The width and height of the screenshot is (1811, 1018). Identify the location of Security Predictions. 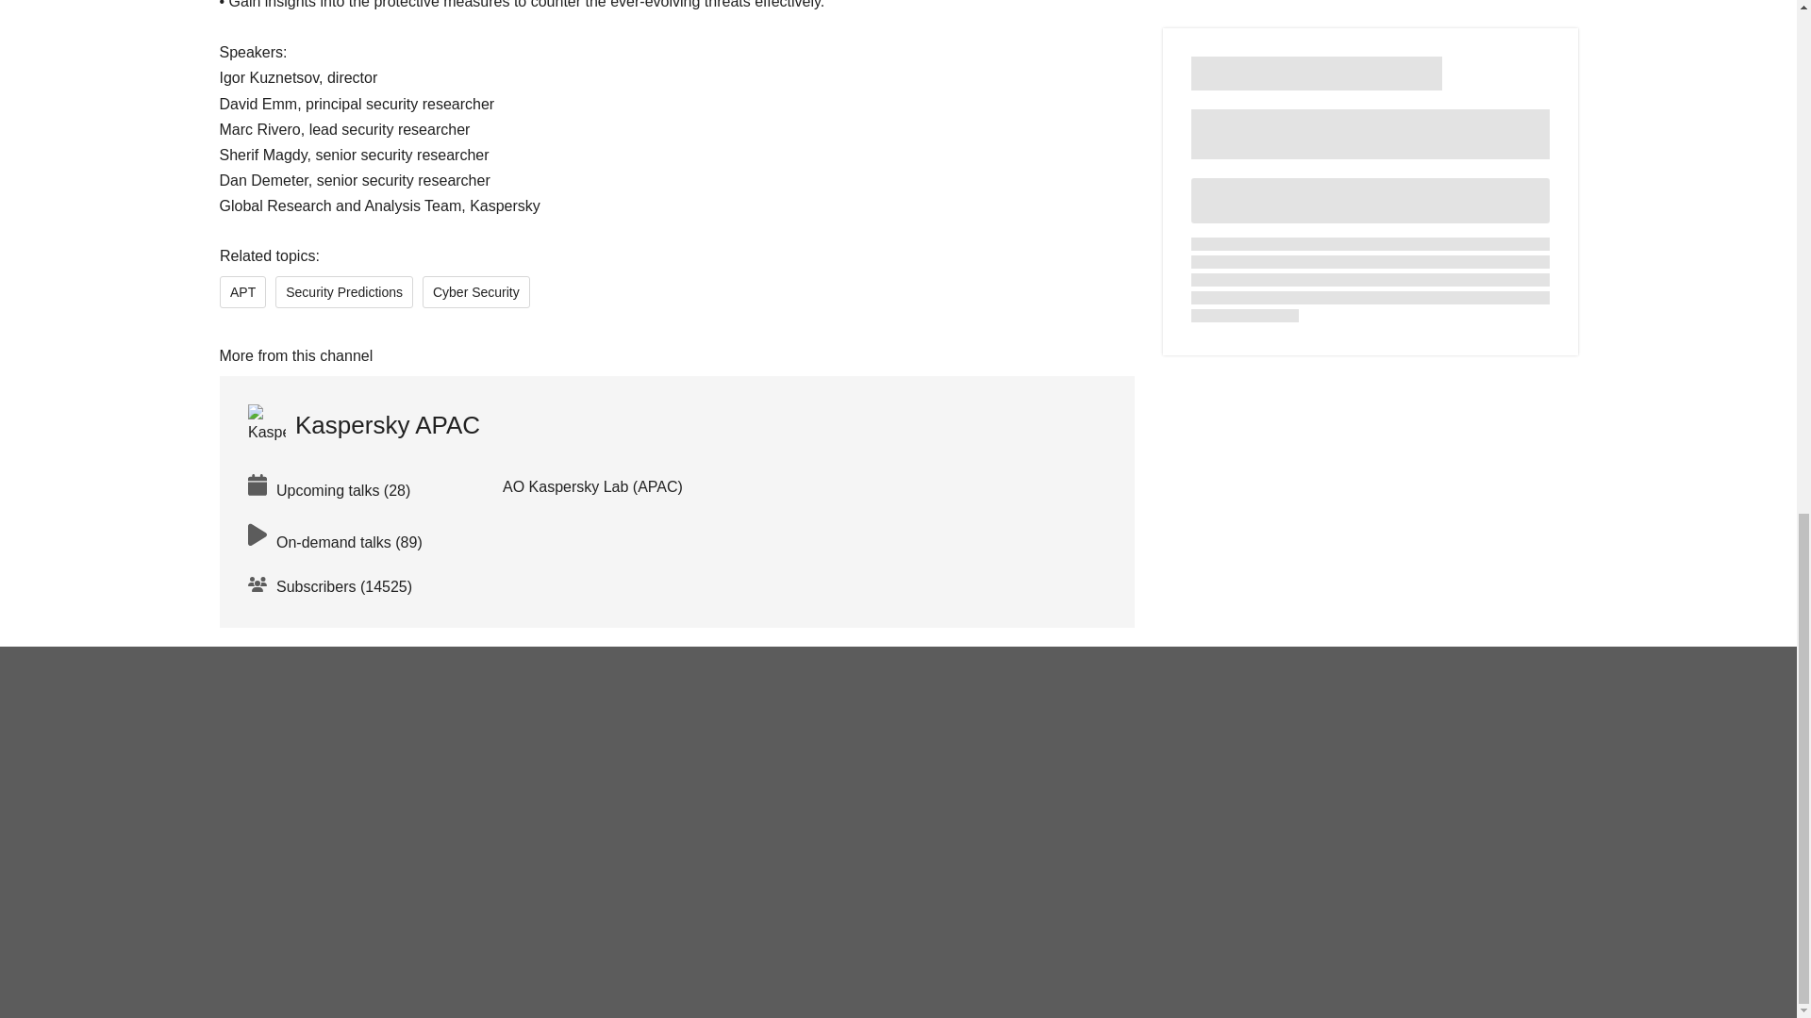
(343, 292).